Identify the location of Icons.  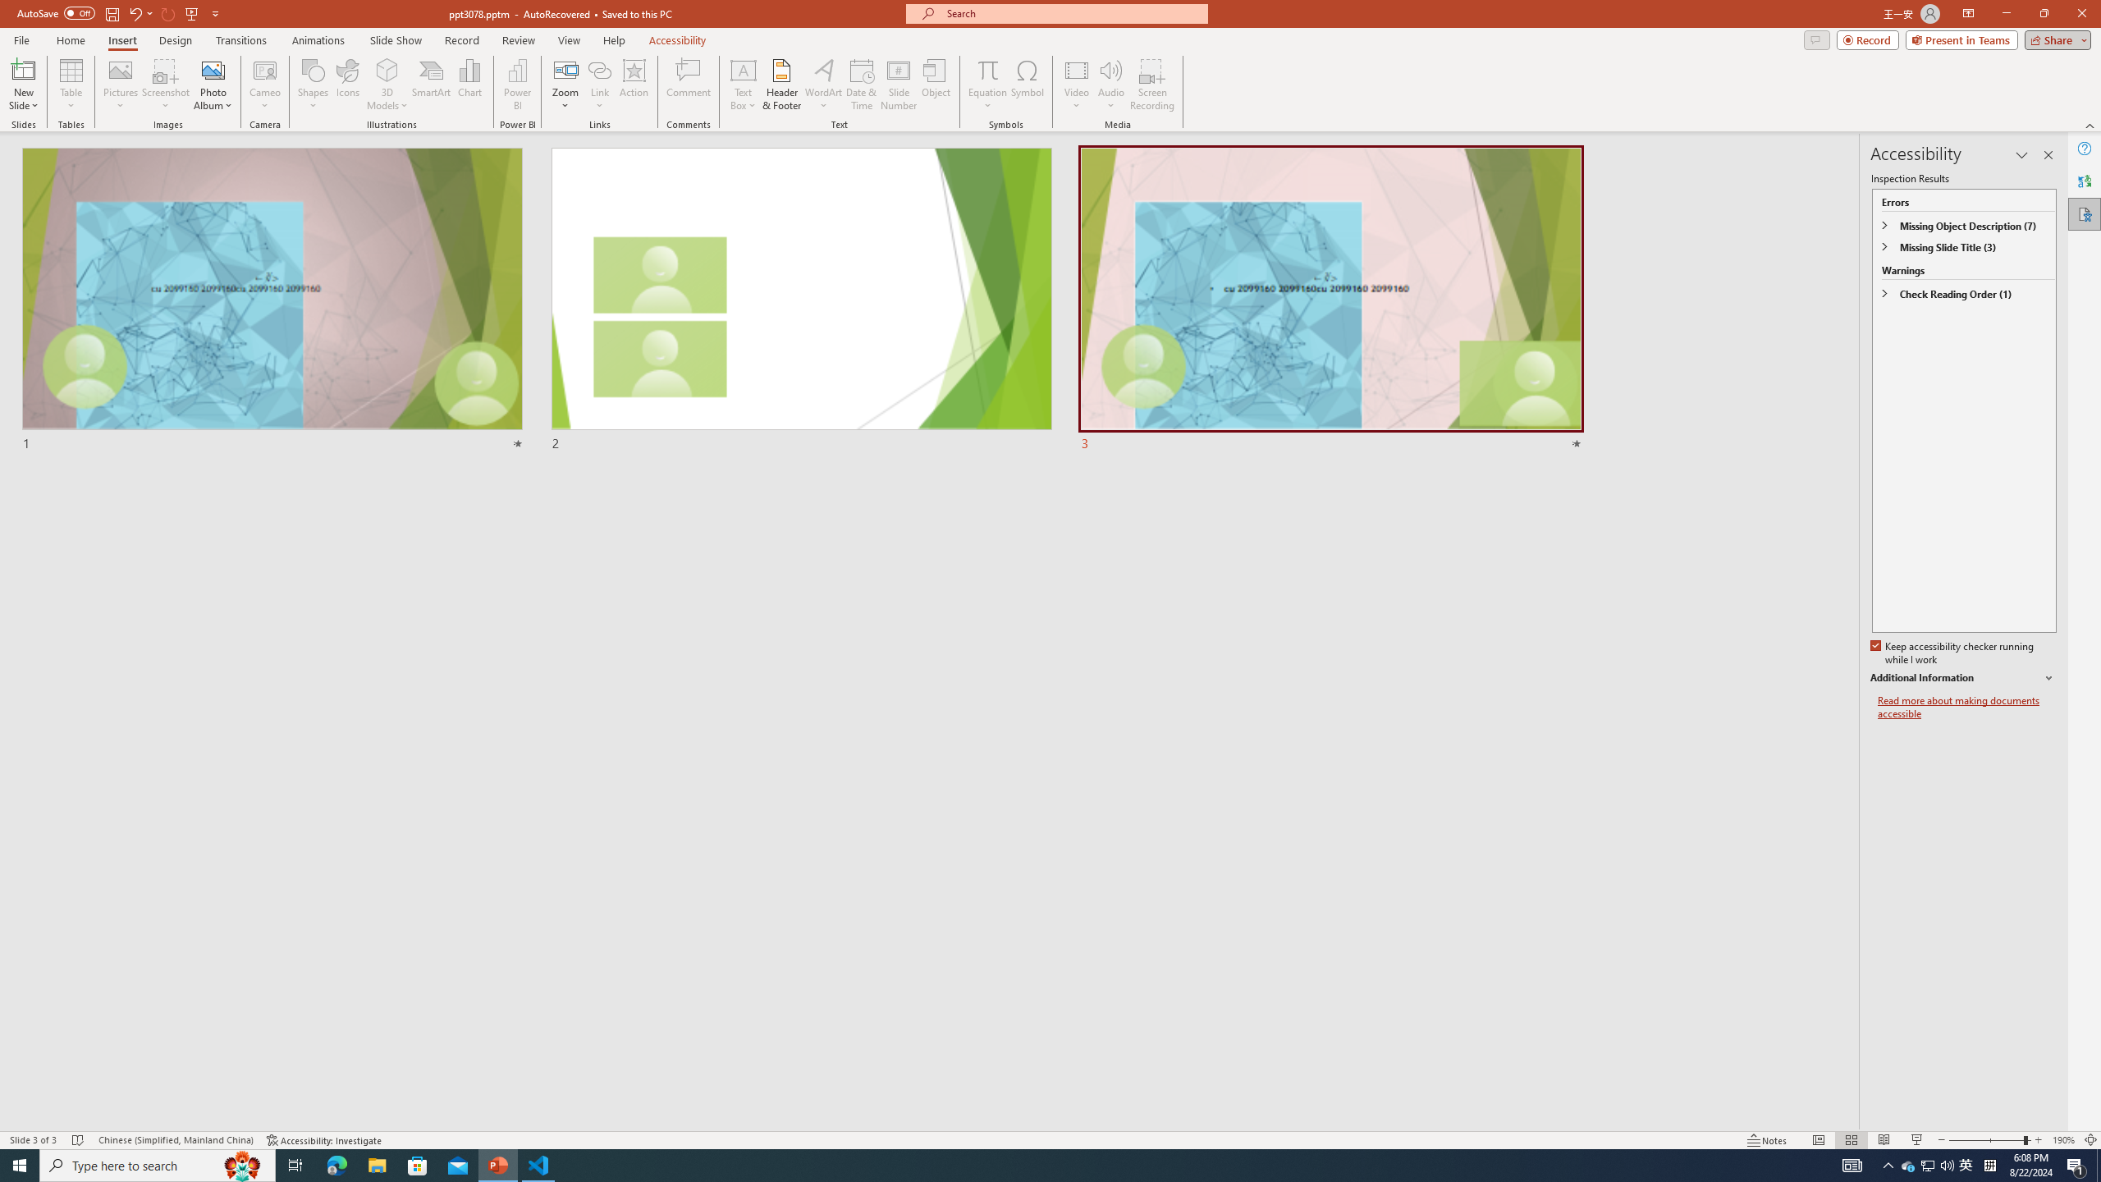
(347, 85).